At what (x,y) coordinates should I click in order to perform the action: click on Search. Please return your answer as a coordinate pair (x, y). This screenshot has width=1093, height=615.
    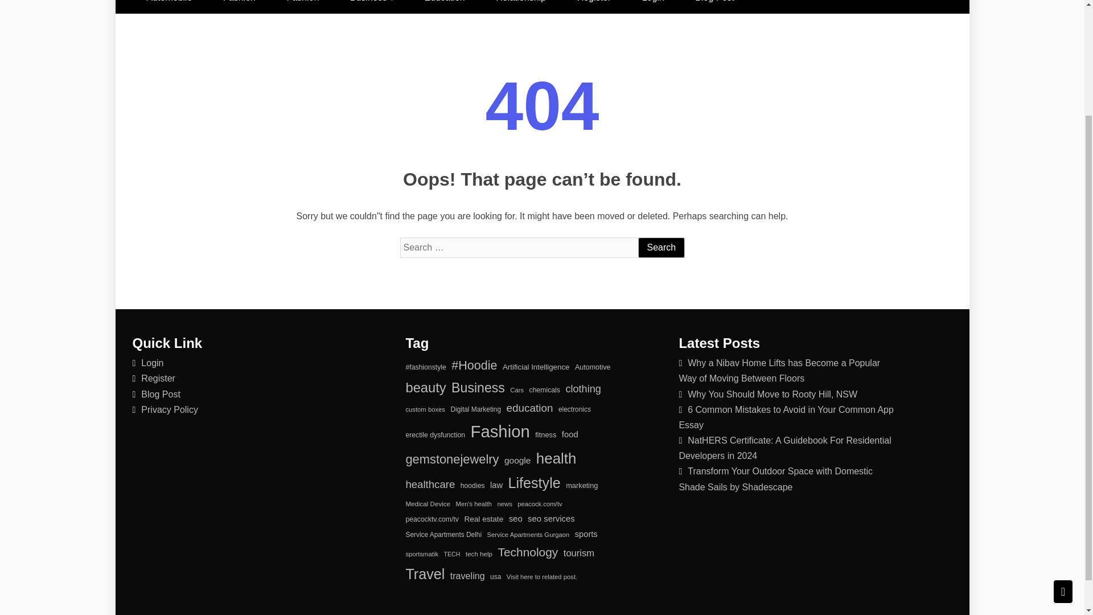
    Looking at the image, I should click on (660, 247).